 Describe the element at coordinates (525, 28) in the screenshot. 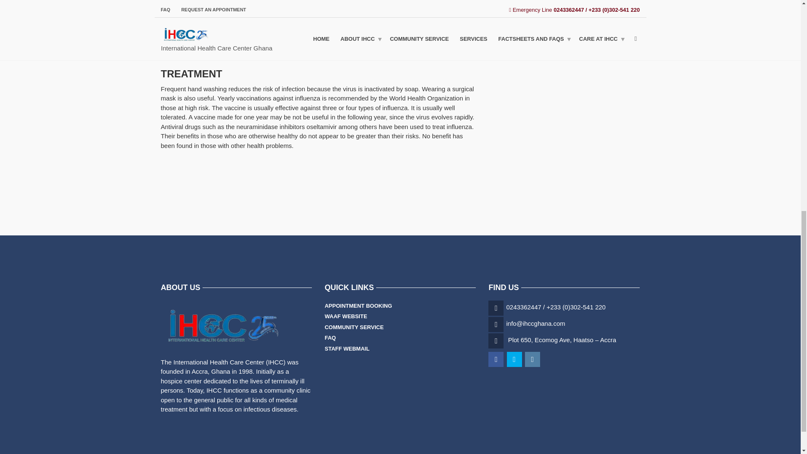

I see `Donations` at that location.